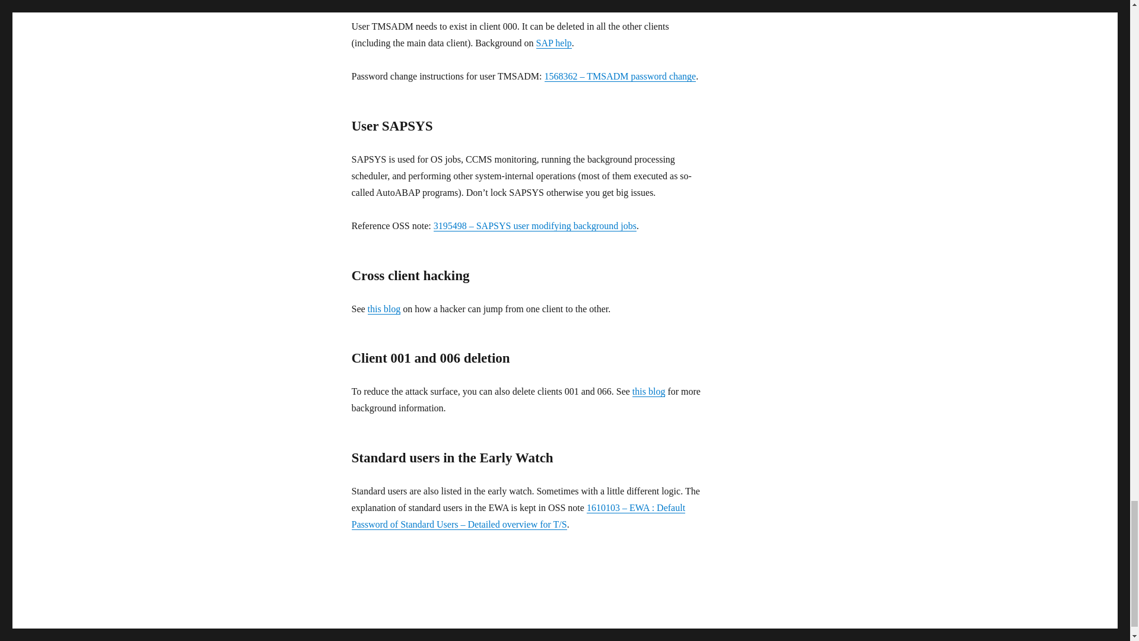 This screenshot has width=1139, height=641. I want to click on SAP help, so click(554, 43).